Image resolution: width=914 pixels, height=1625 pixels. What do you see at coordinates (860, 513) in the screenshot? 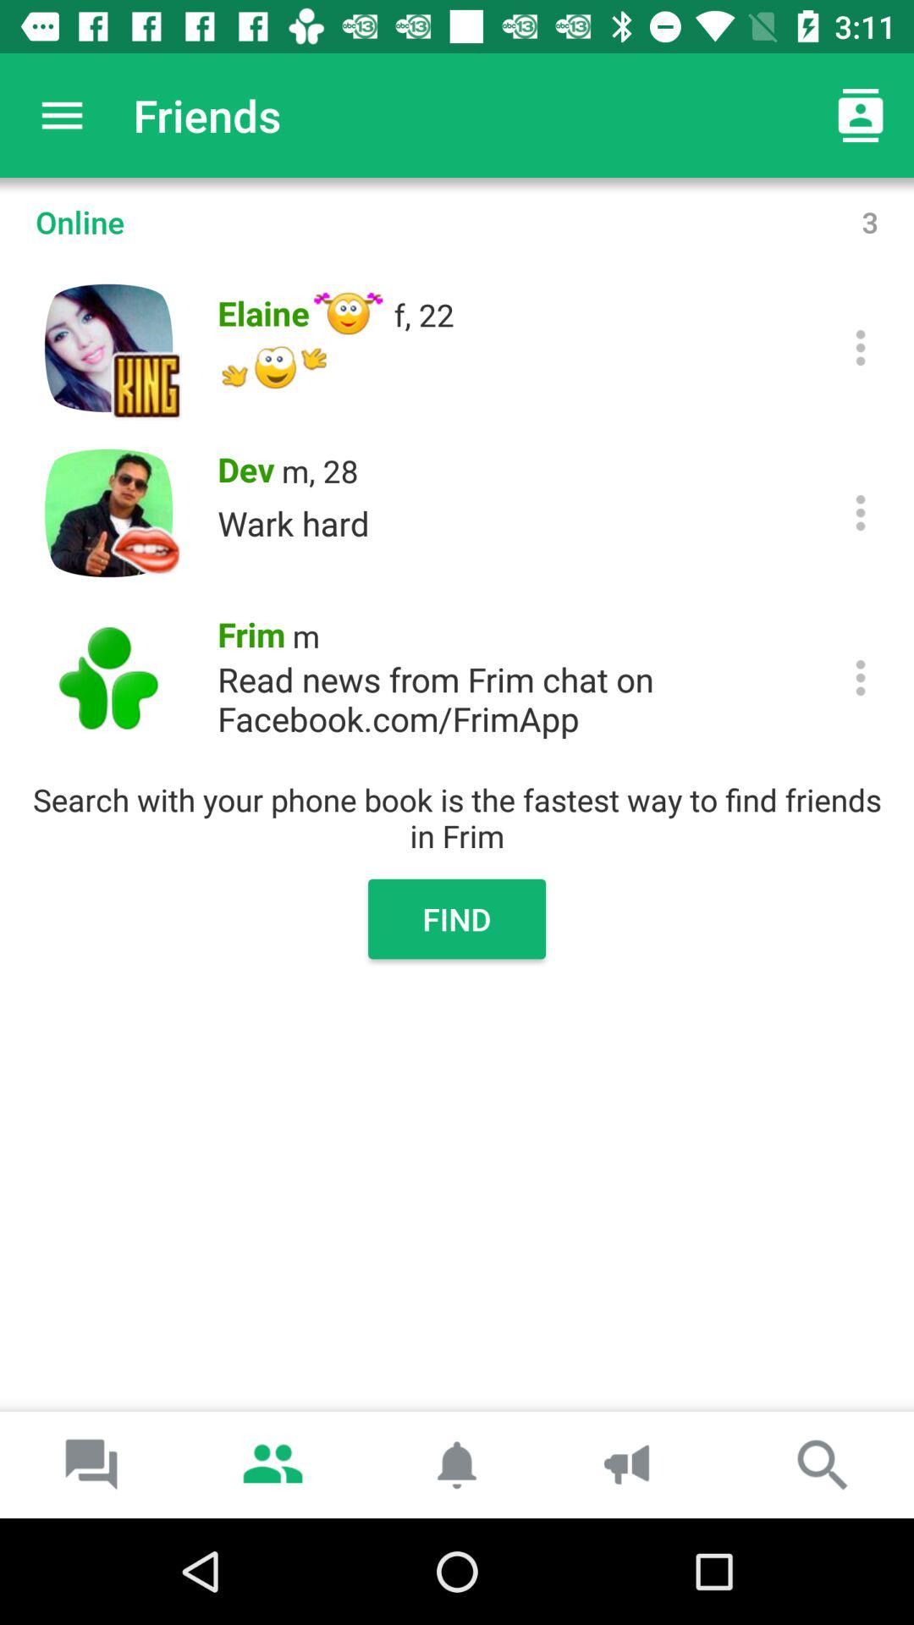
I see `overflow menu` at bounding box center [860, 513].